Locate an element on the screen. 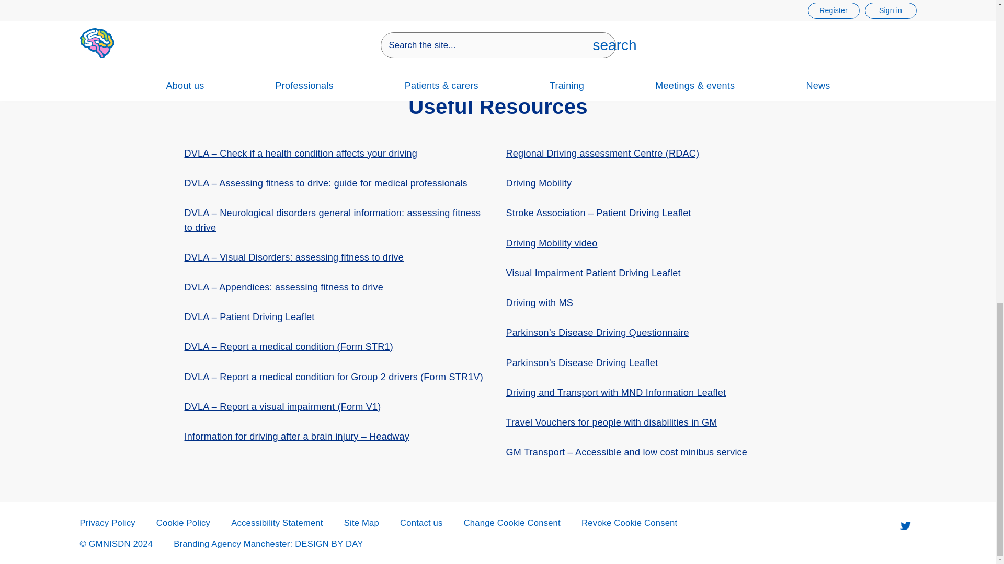 Image resolution: width=1004 pixels, height=564 pixels. Accessibility Statement is located at coordinates (276, 523).